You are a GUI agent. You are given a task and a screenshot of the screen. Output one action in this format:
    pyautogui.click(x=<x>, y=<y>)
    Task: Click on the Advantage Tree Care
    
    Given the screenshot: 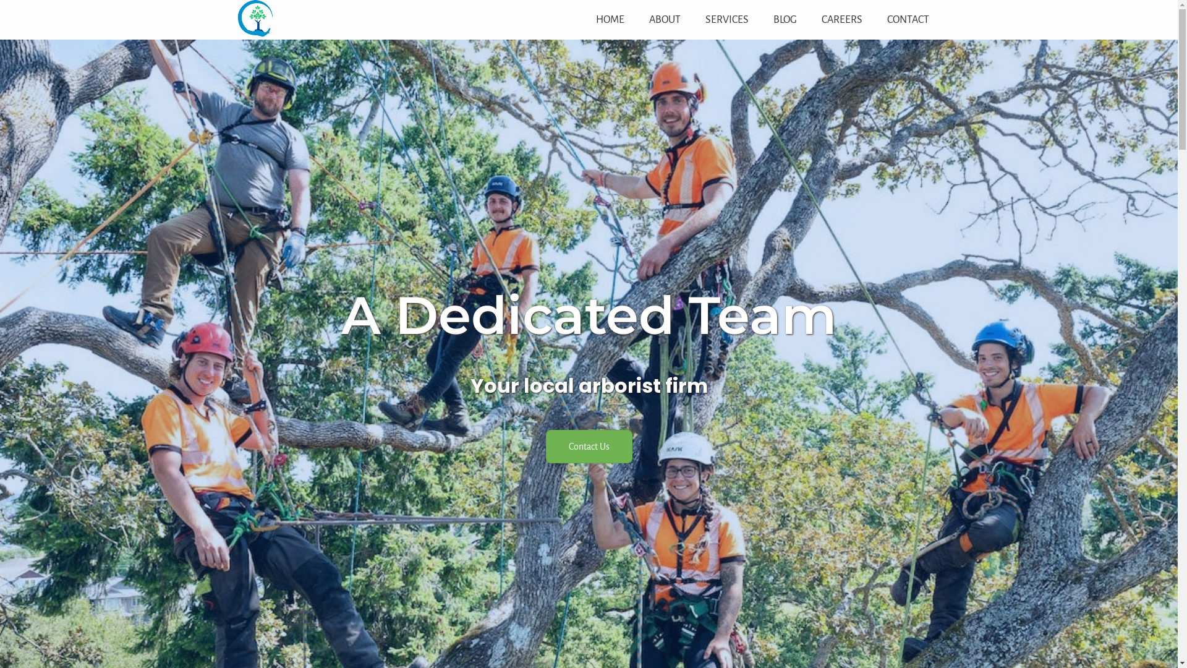 What is the action you would take?
    pyautogui.click(x=255, y=34)
    